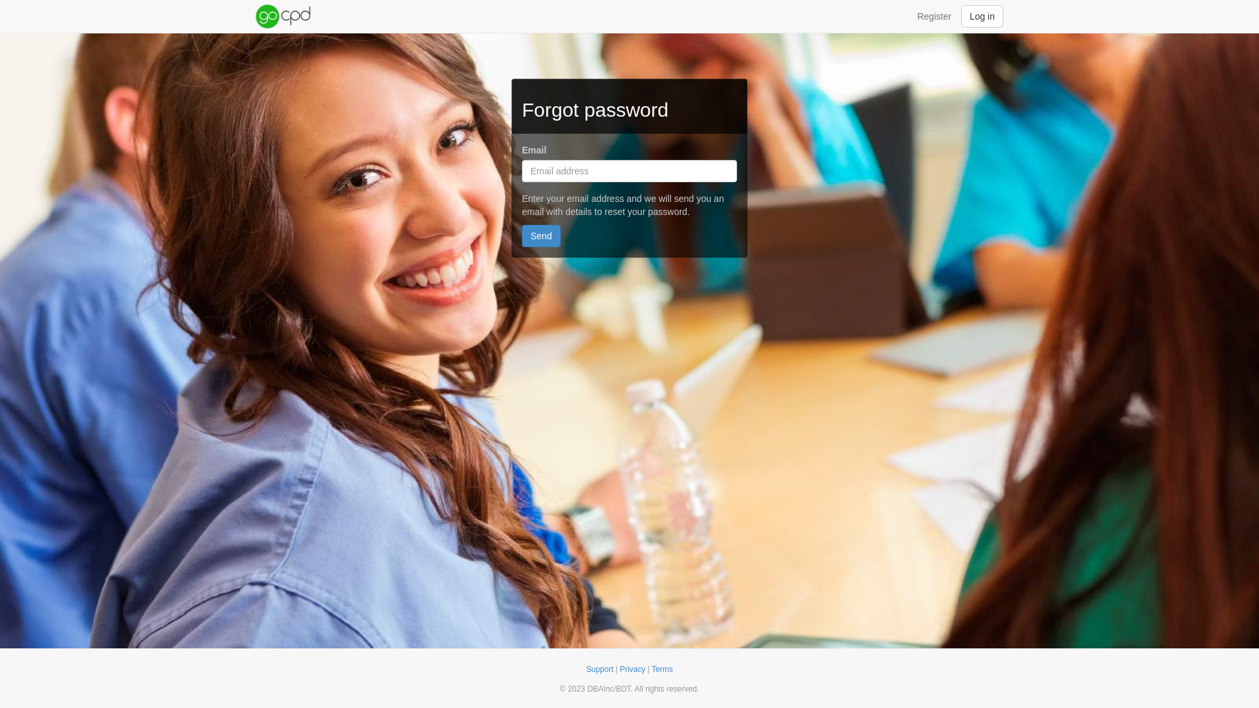  I want to click on Privacy, so click(632, 669).